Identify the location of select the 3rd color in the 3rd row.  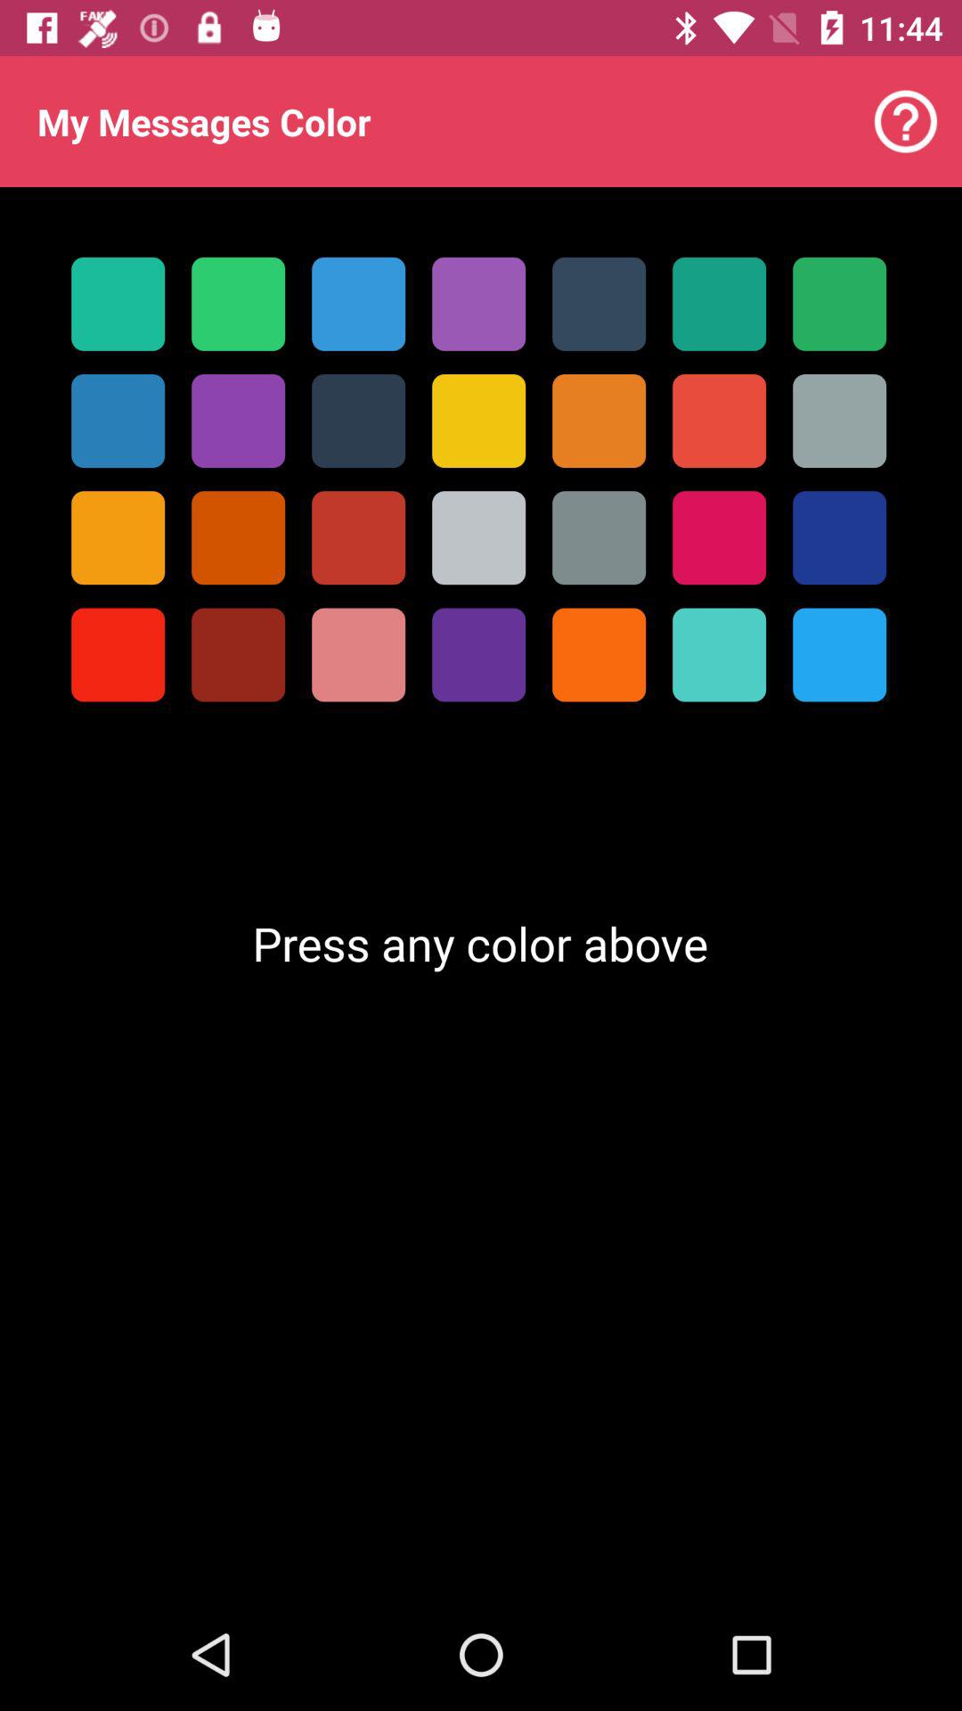
(358, 538).